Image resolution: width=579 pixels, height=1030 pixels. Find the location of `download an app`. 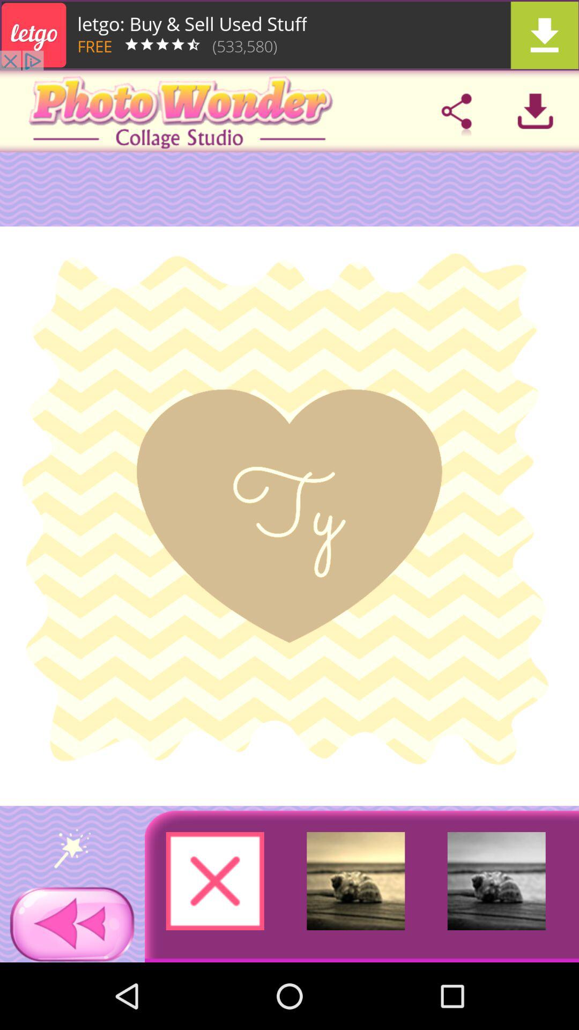

download an app is located at coordinates (535, 111).